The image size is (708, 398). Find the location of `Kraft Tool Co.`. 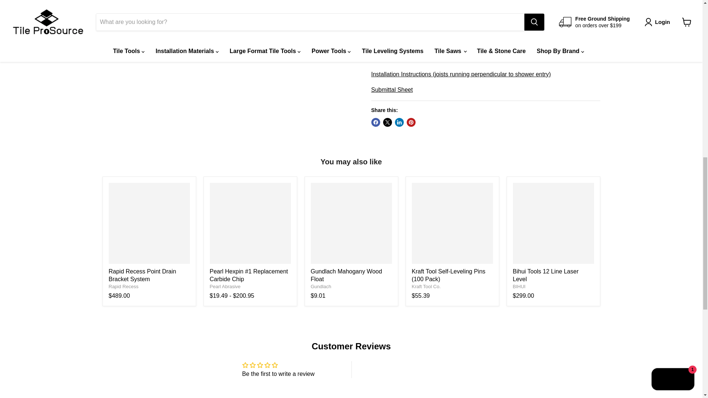

Kraft Tool Co. is located at coordinates (426, 287).